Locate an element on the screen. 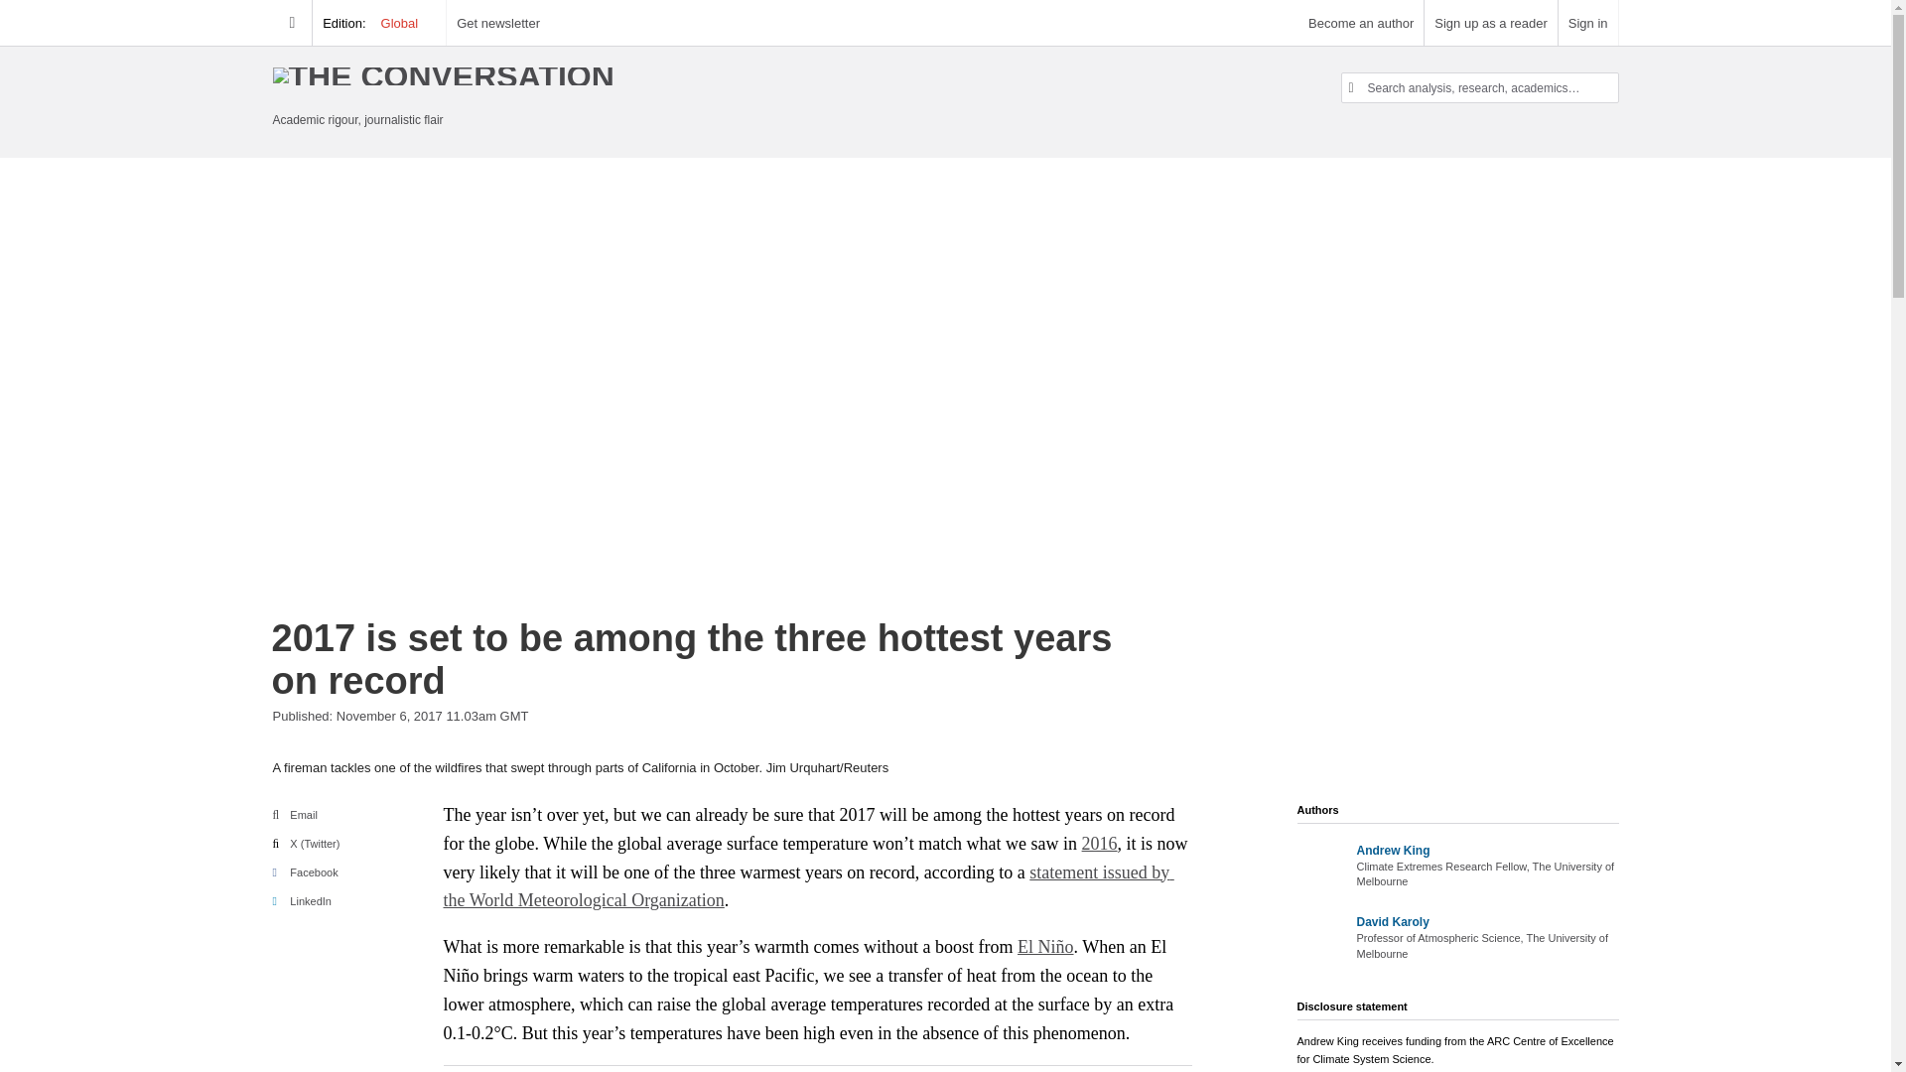 This screenshot has height=1072, width=1906. Get newsletter is located at coordinates (498, 23).